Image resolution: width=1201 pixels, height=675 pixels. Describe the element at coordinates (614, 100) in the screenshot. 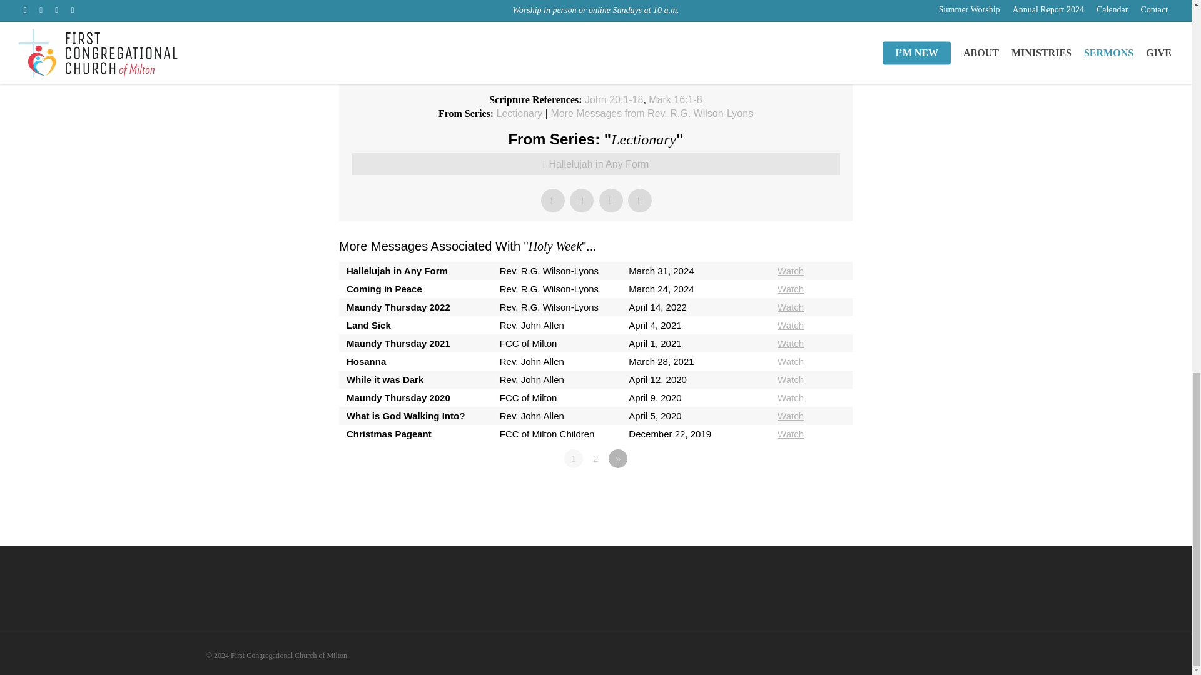

I see `John 20:1-18` at that location.